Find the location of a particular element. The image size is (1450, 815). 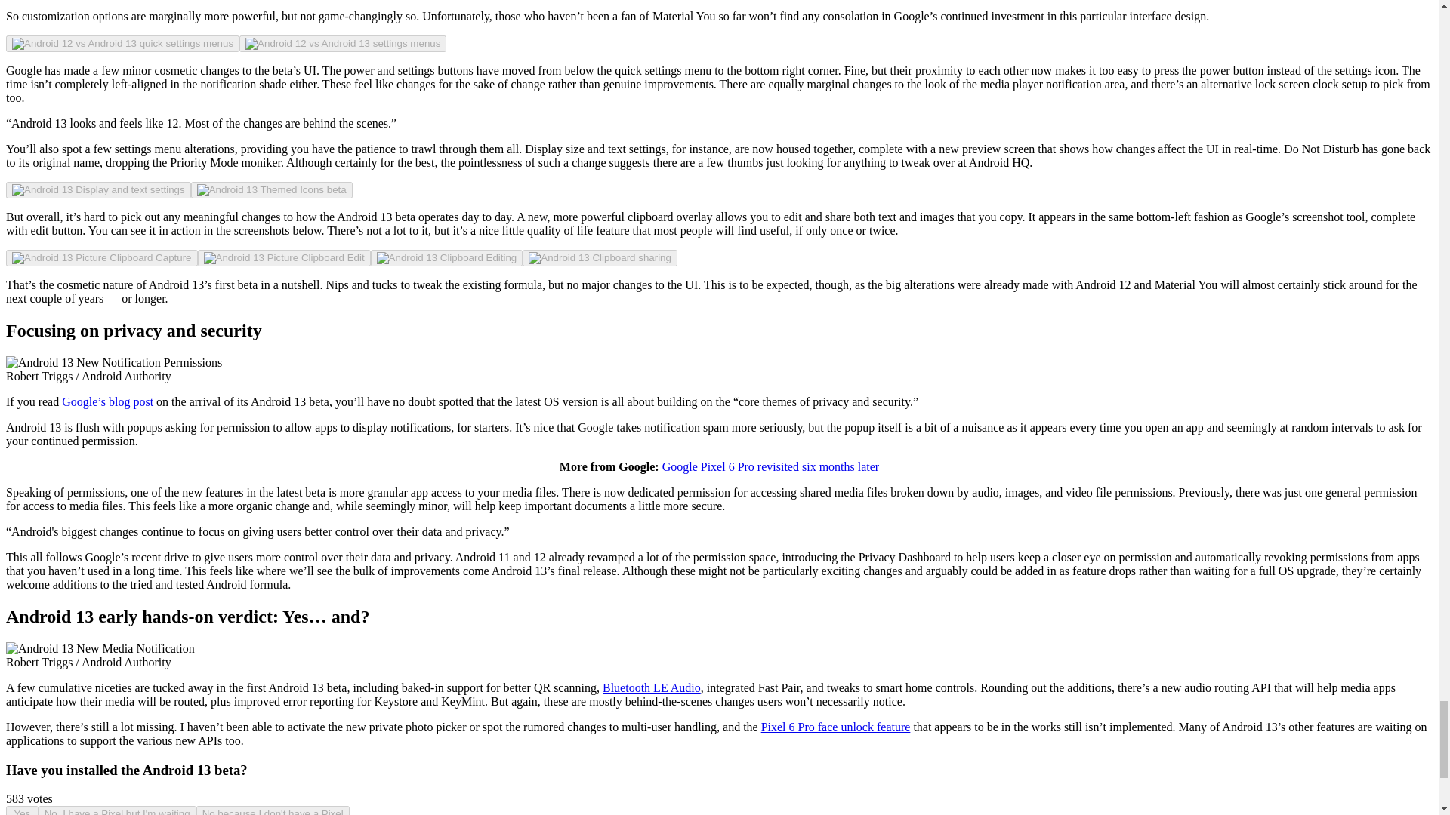

Android 13 New Notification Permissions is located at coordinates (113, 362).